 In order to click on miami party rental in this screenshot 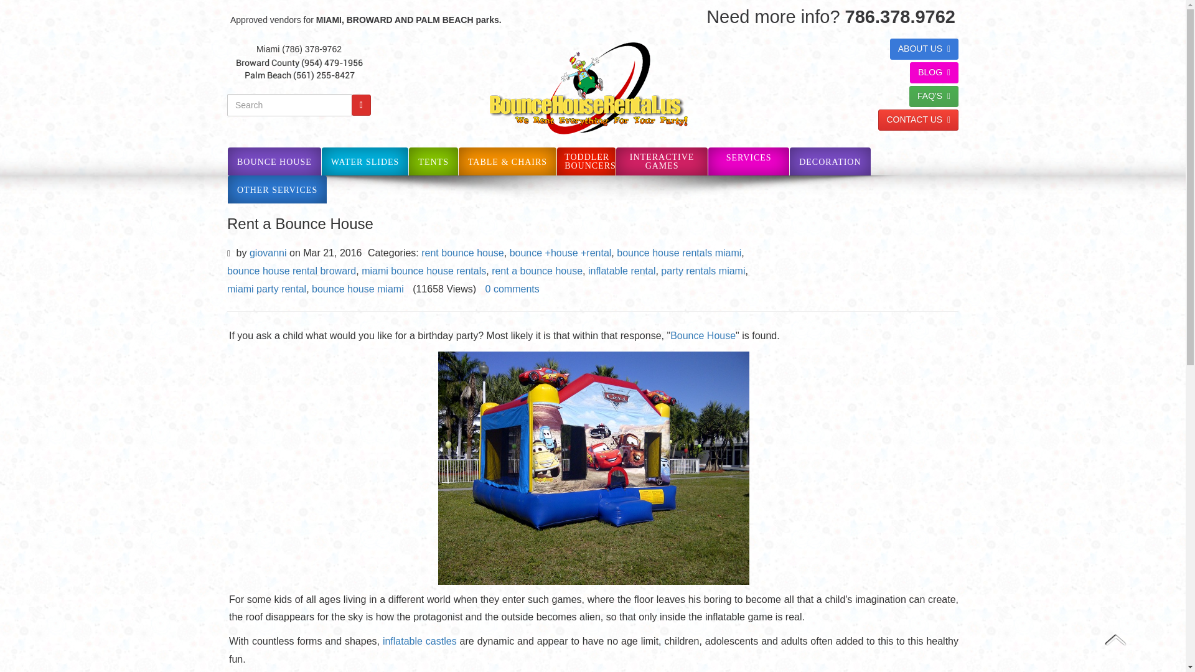, I will do `click(266, 289)`.